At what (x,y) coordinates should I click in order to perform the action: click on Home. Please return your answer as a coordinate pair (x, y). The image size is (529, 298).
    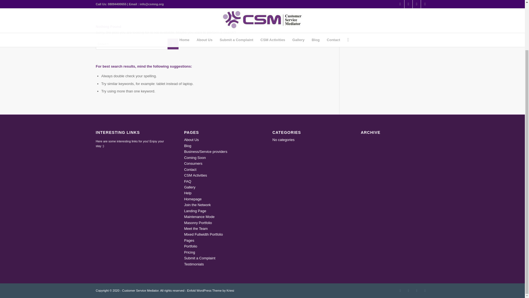
    Looking at the image, I should click on (400, 1).